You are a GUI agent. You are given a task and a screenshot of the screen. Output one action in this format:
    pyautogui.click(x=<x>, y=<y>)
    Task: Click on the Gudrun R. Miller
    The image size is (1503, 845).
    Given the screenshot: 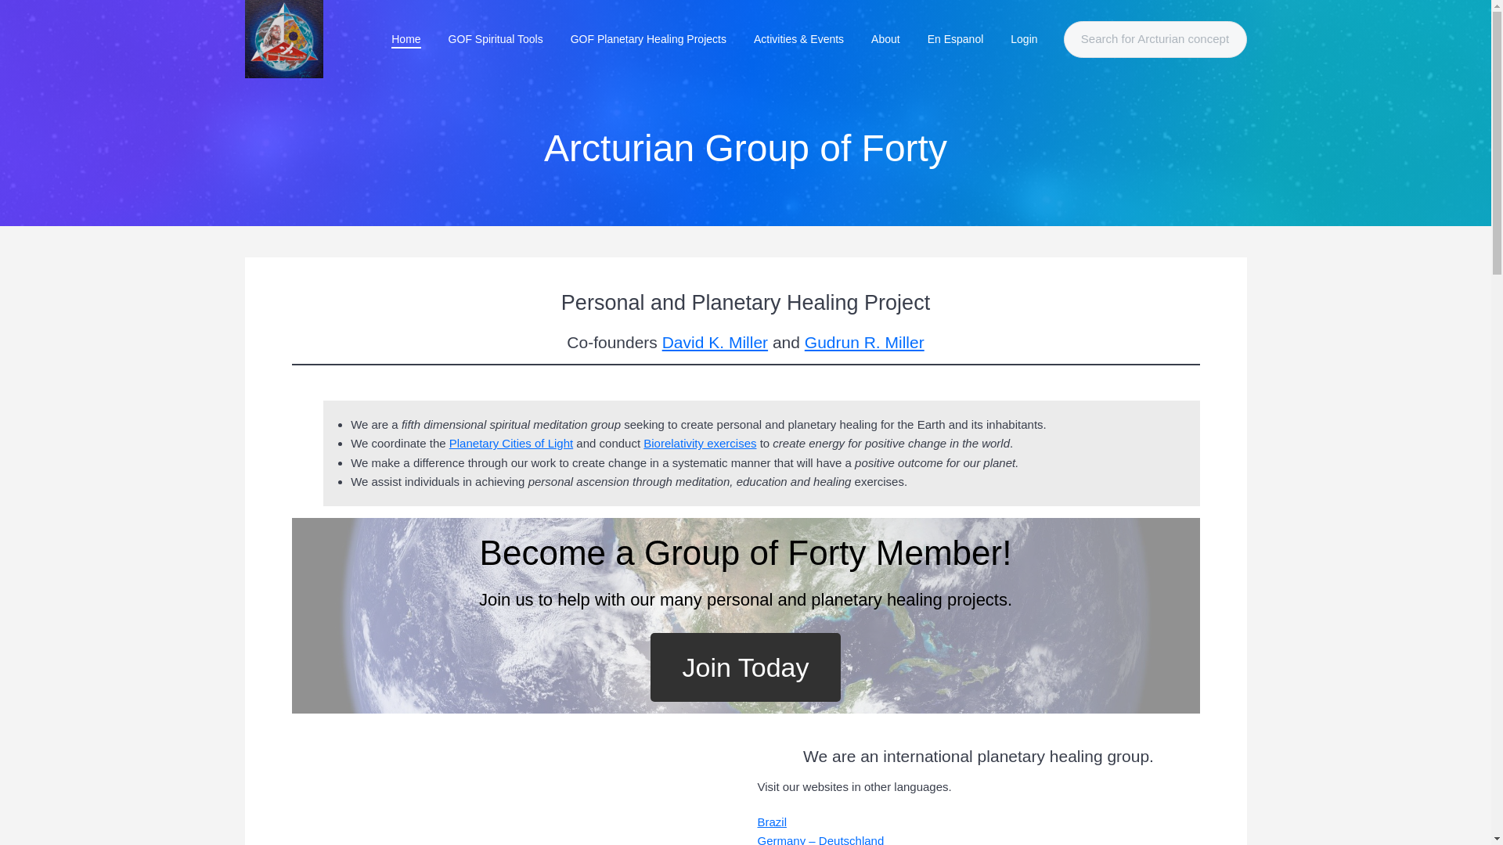 What is the action you would take?
    pyautogui.click(x=864, y=342)
    